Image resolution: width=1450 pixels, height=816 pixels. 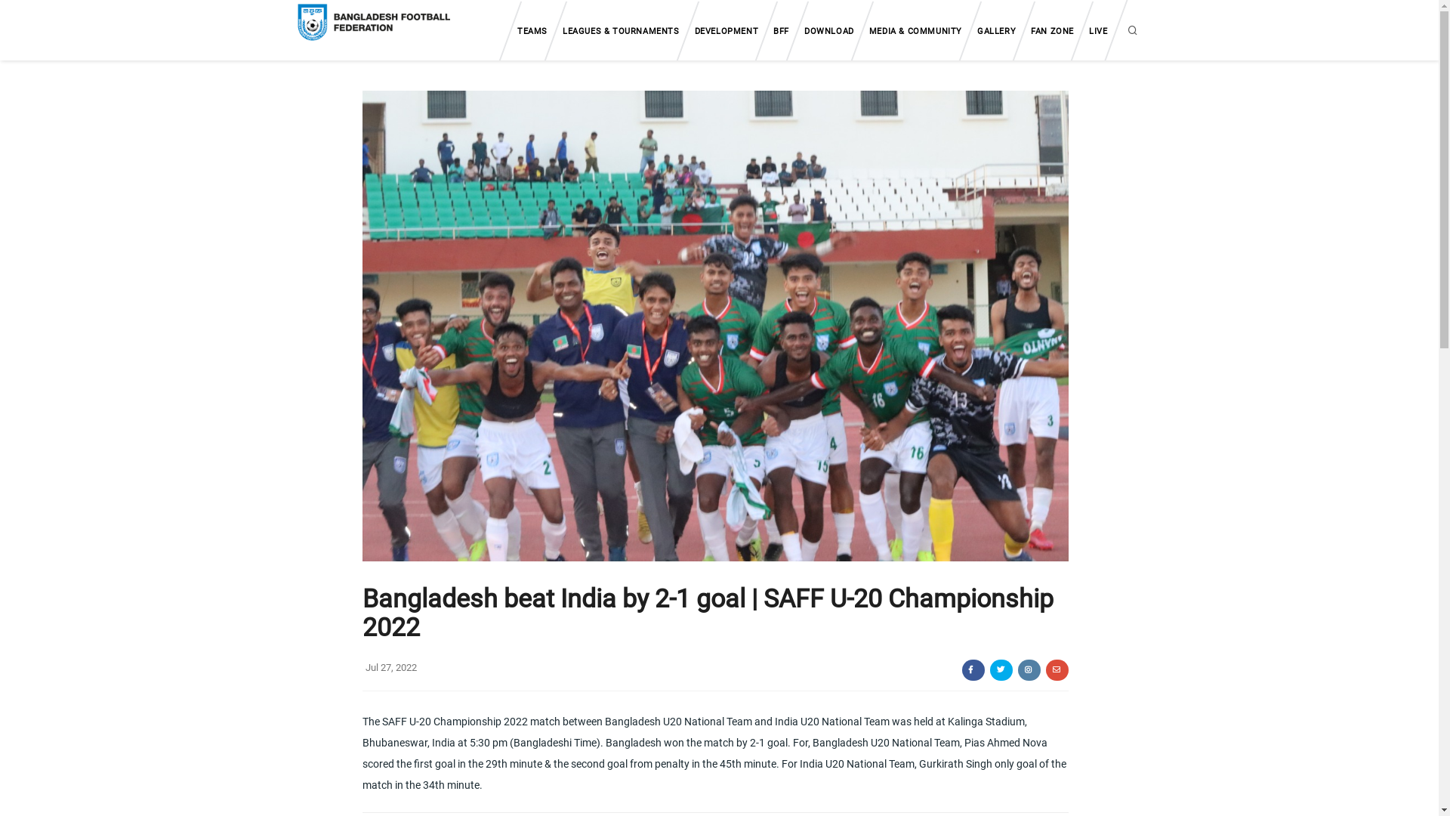 I want to click on LIVE, so click(x=1098, y=31).